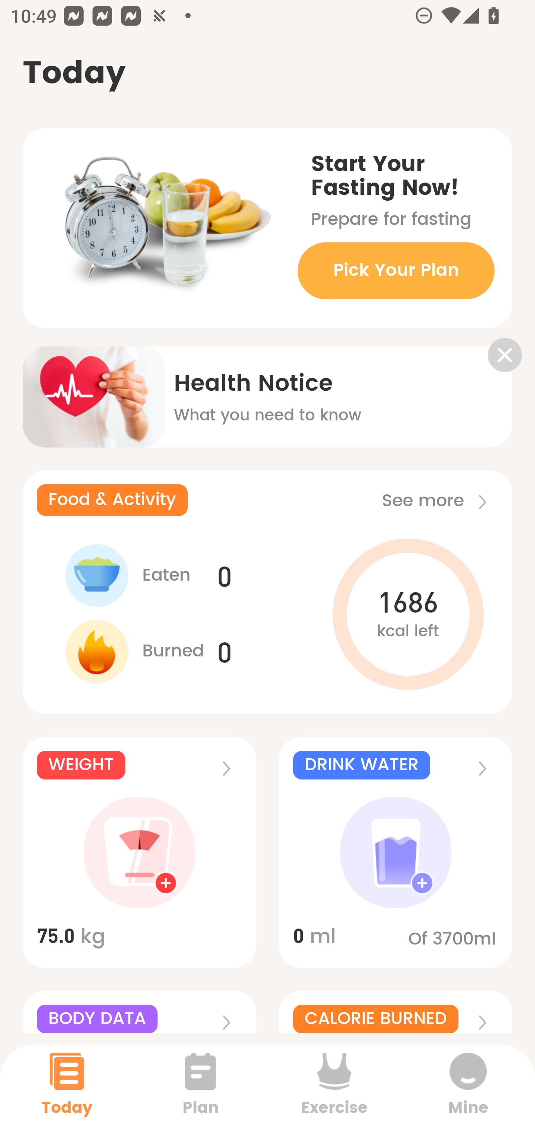  What do you see at coordinates (201, 1087) in the screenshot?
I see `Plan` at bounding box center [201, 1087].